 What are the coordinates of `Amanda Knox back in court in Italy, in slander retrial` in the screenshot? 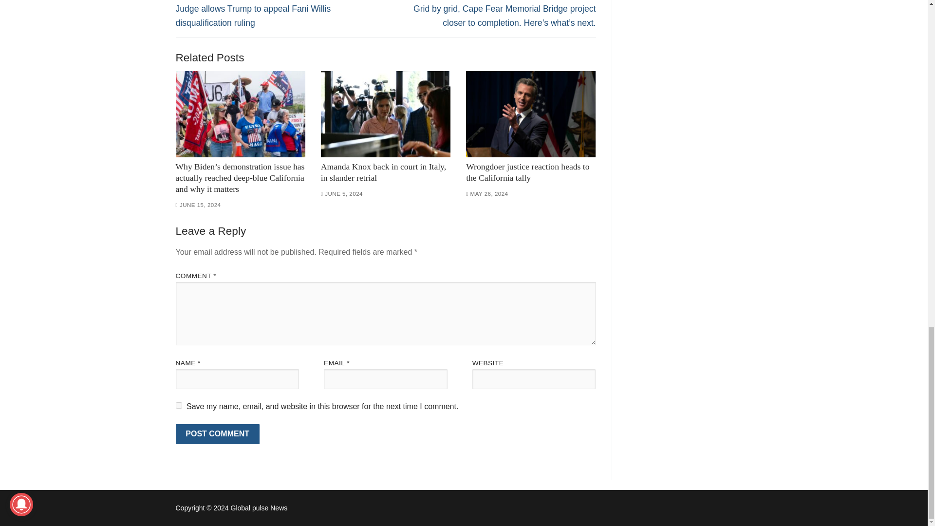 It's located at (383, 171).